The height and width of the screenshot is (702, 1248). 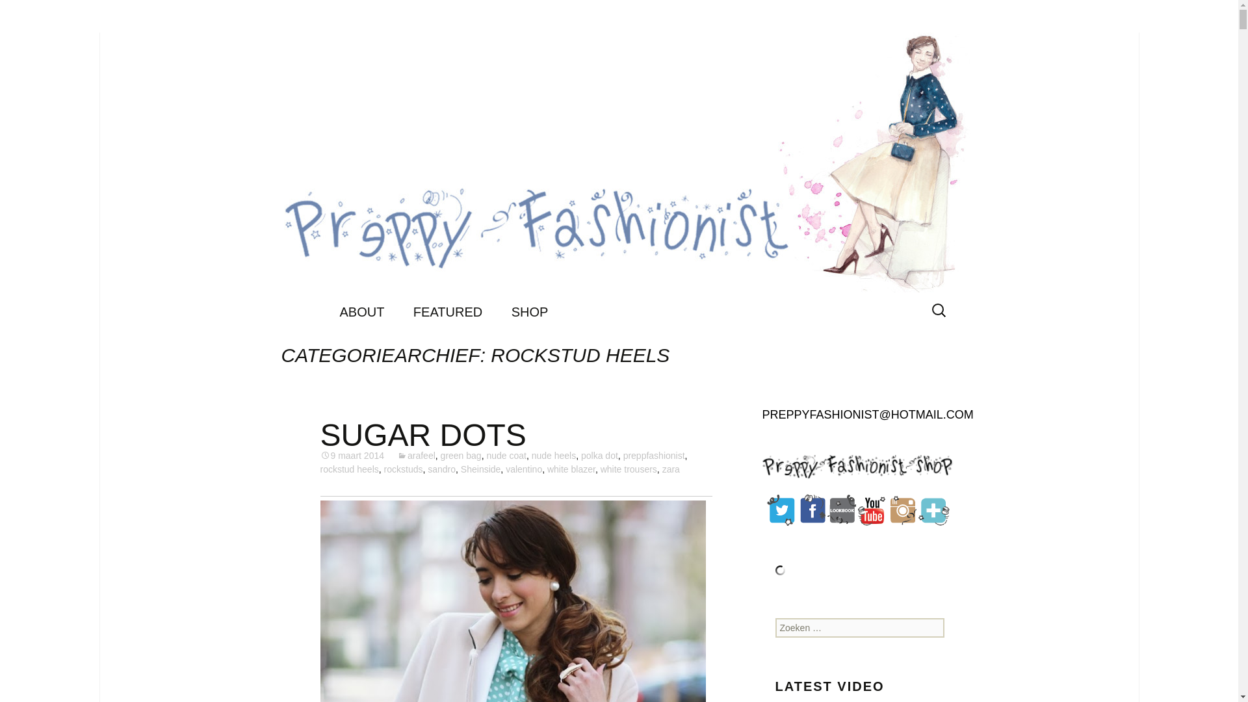 I want to click on arafeel, so click(x=416, y=455).